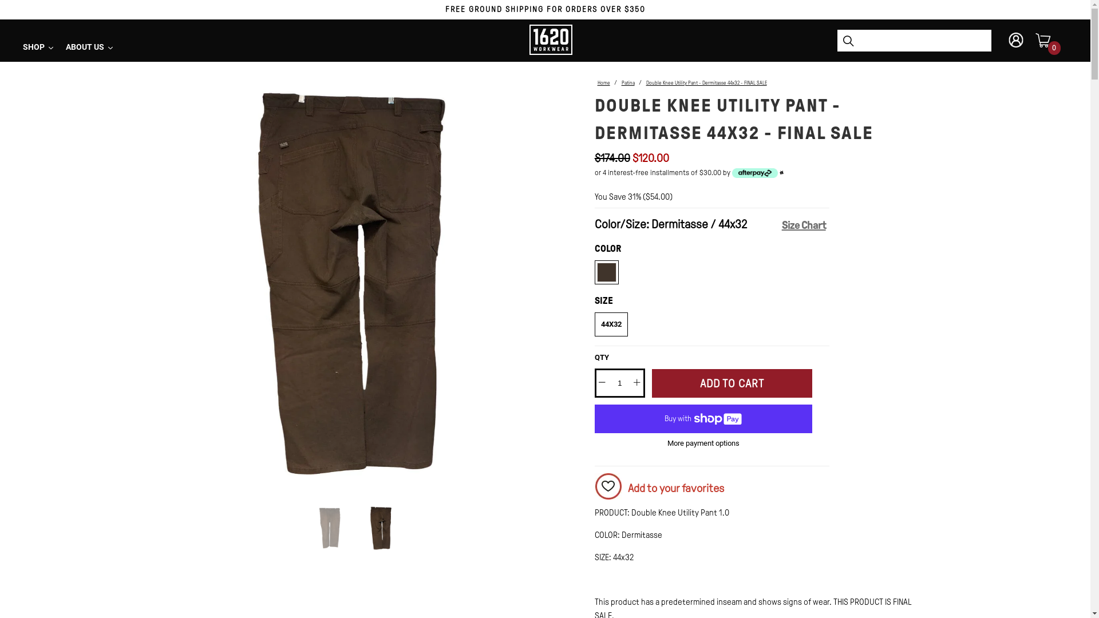 This screenshot has width=1099, height=618. What do you see at coordinates (628, 82) in the screenshot?
I see `Patina` at bounding box center [628, 82].